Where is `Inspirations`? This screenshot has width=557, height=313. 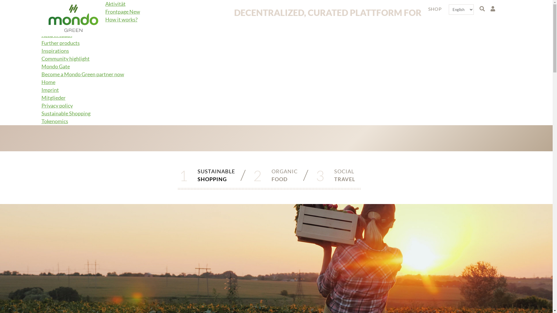 Inspirations is located at coordinates (55, 51).